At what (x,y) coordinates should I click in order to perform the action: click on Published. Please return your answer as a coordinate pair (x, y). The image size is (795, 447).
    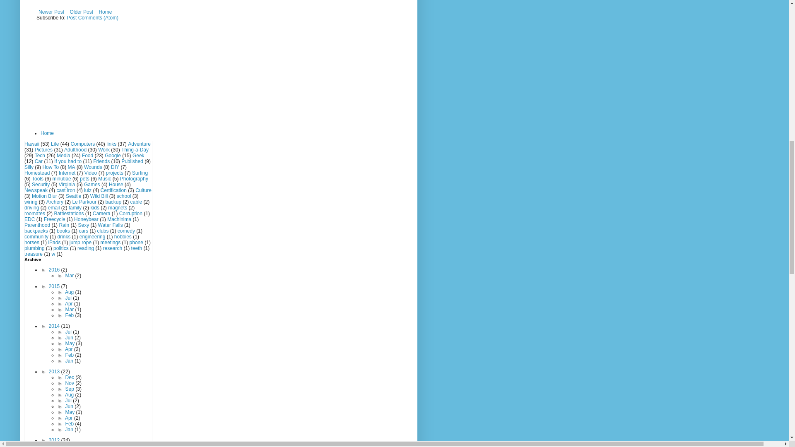
    Looking at the image, I should click on (132, 161).